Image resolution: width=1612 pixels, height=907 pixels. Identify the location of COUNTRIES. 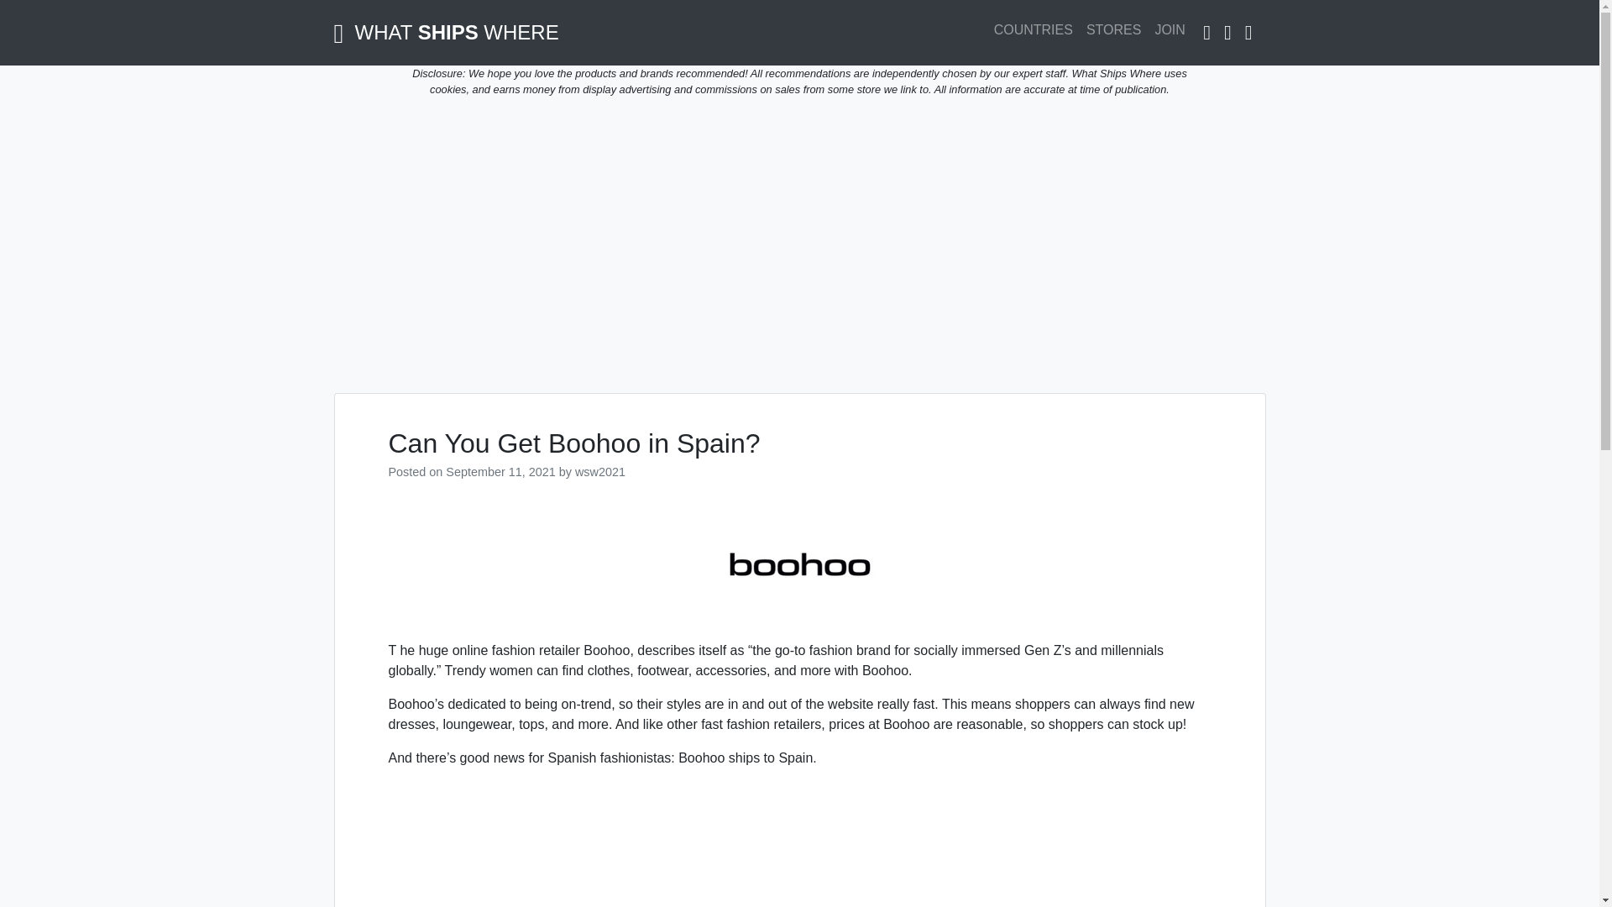
(1033, 30).